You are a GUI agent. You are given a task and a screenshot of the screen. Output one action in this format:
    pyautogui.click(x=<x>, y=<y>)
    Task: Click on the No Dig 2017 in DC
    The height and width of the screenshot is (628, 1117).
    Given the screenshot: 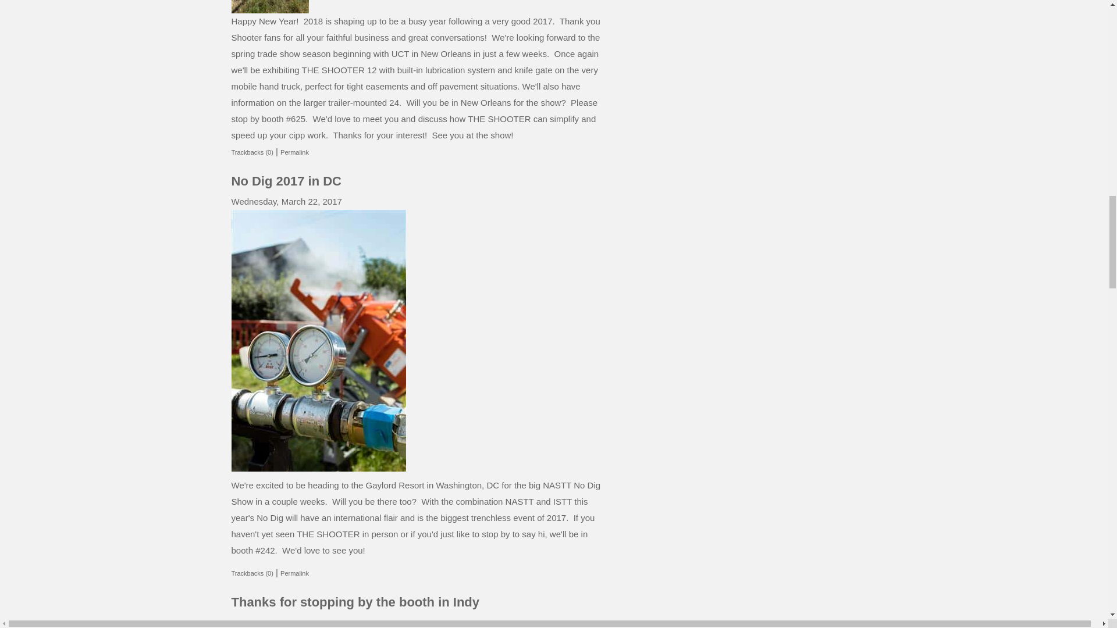 What is the action you would take?
    pyautogui.click(x=286, y=181)
    